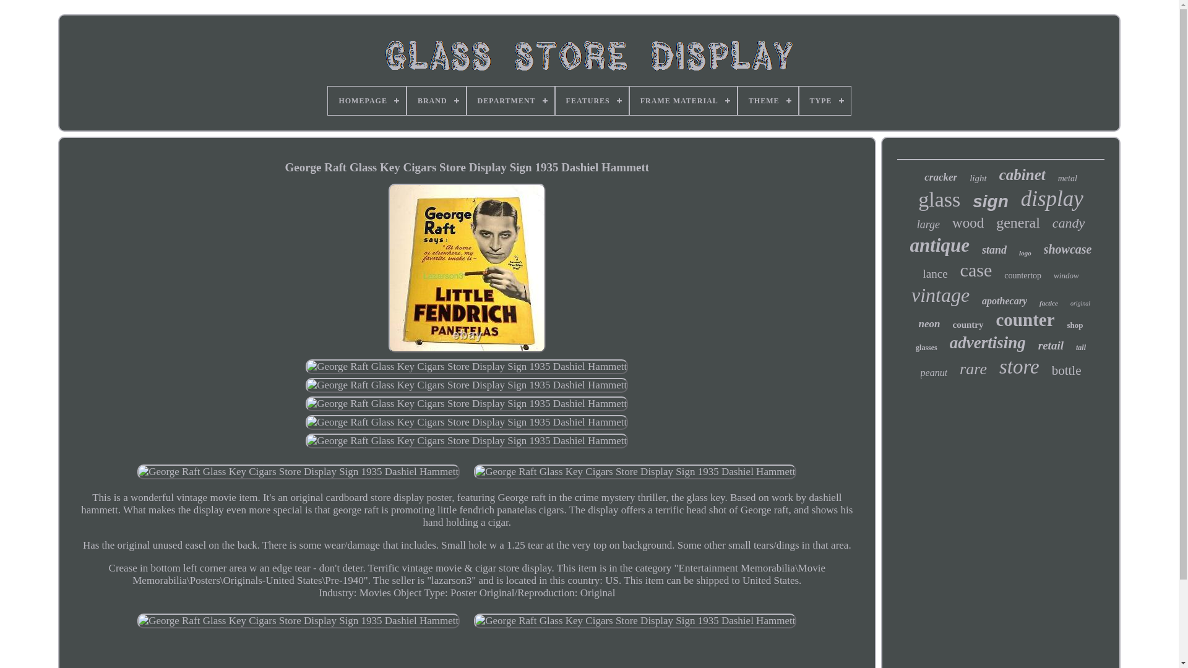  Describe the element at coordinates (510, 100) in the screenshot. I see `DEPARTMENT` at that location.